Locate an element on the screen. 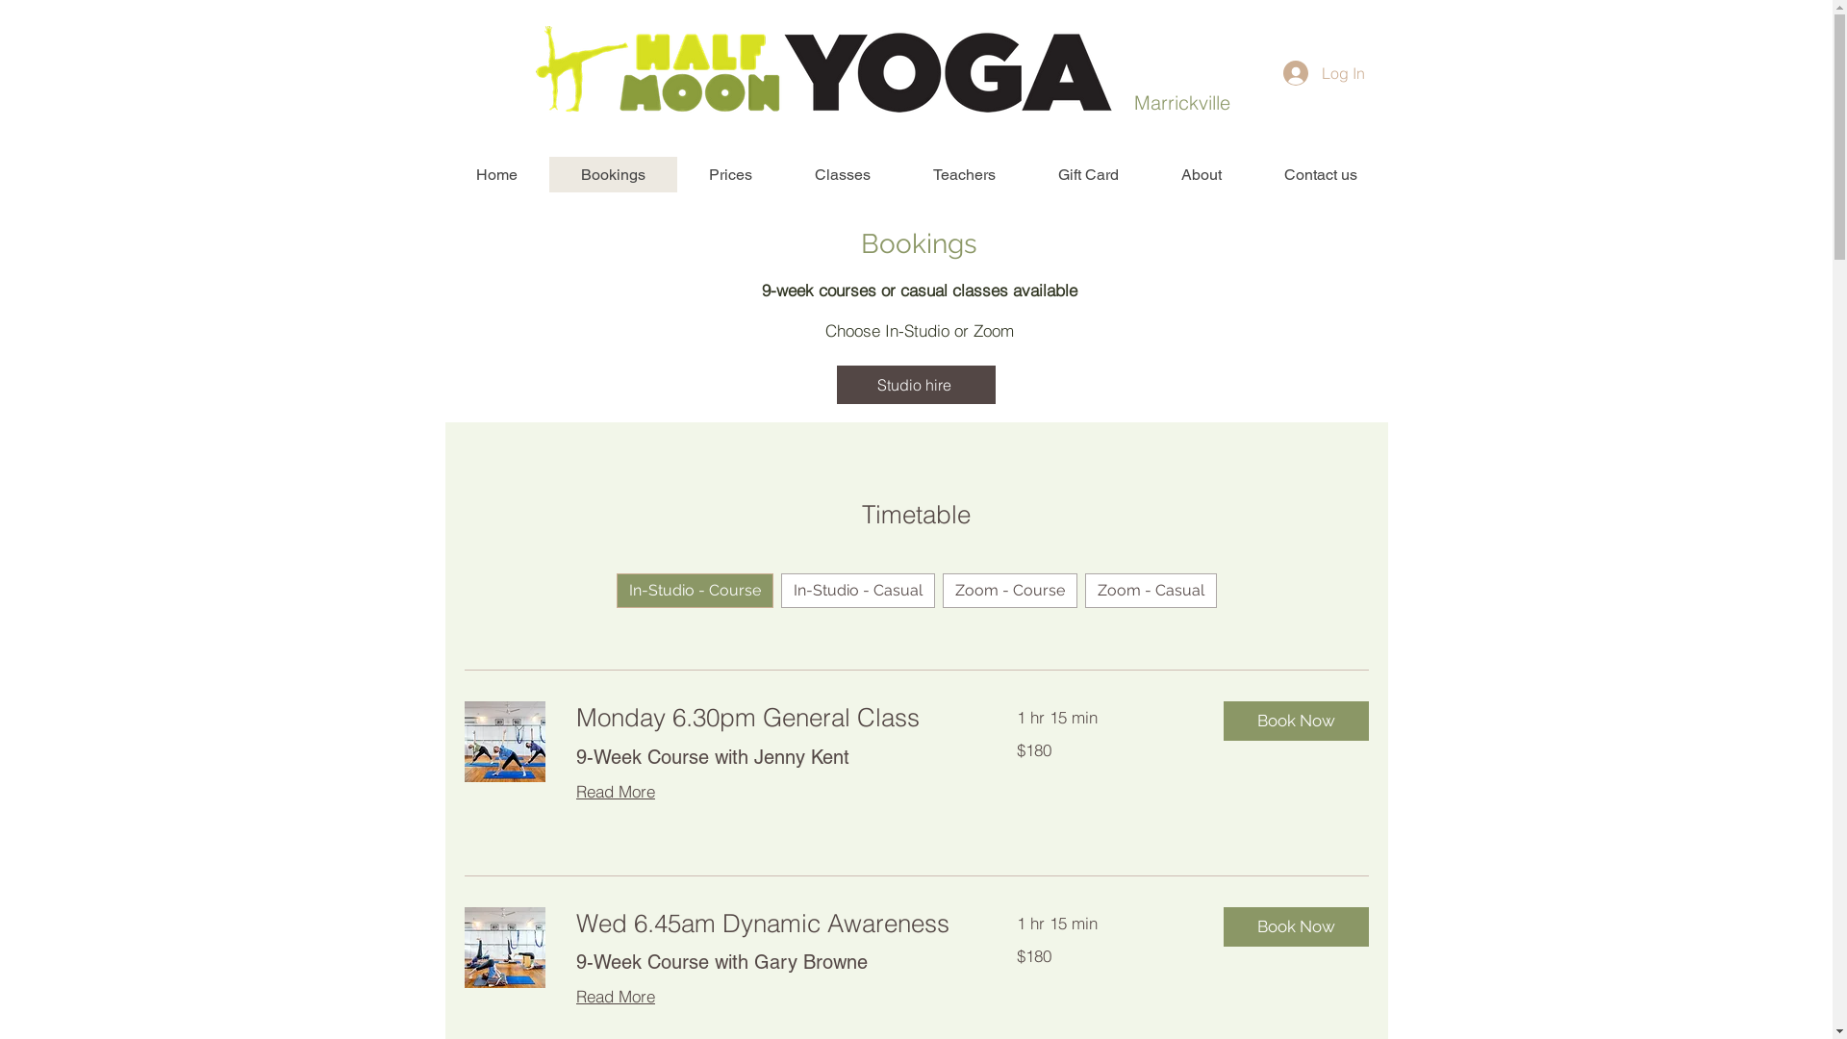 This screenshot has height=1039, width=1847. Contact us is located at coordinates (1320, 175).